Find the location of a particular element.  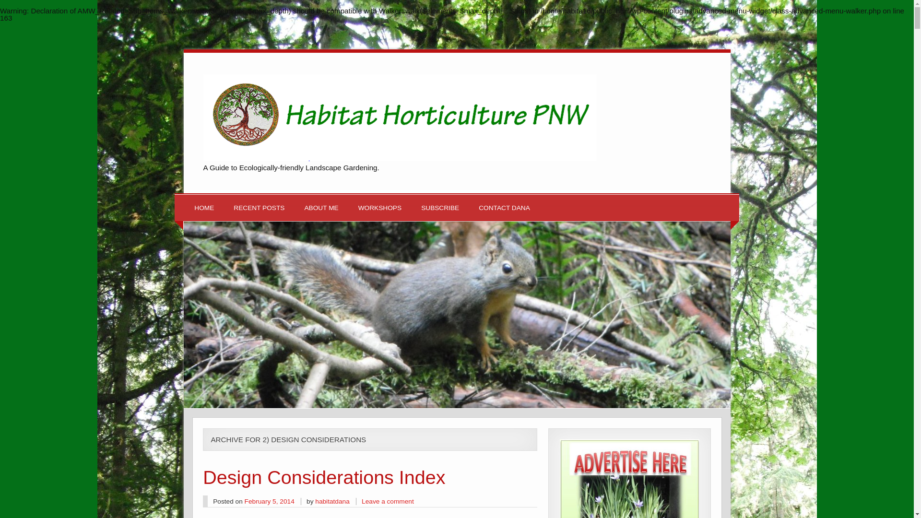

Leave a comment is located at coordinates (388, 501).